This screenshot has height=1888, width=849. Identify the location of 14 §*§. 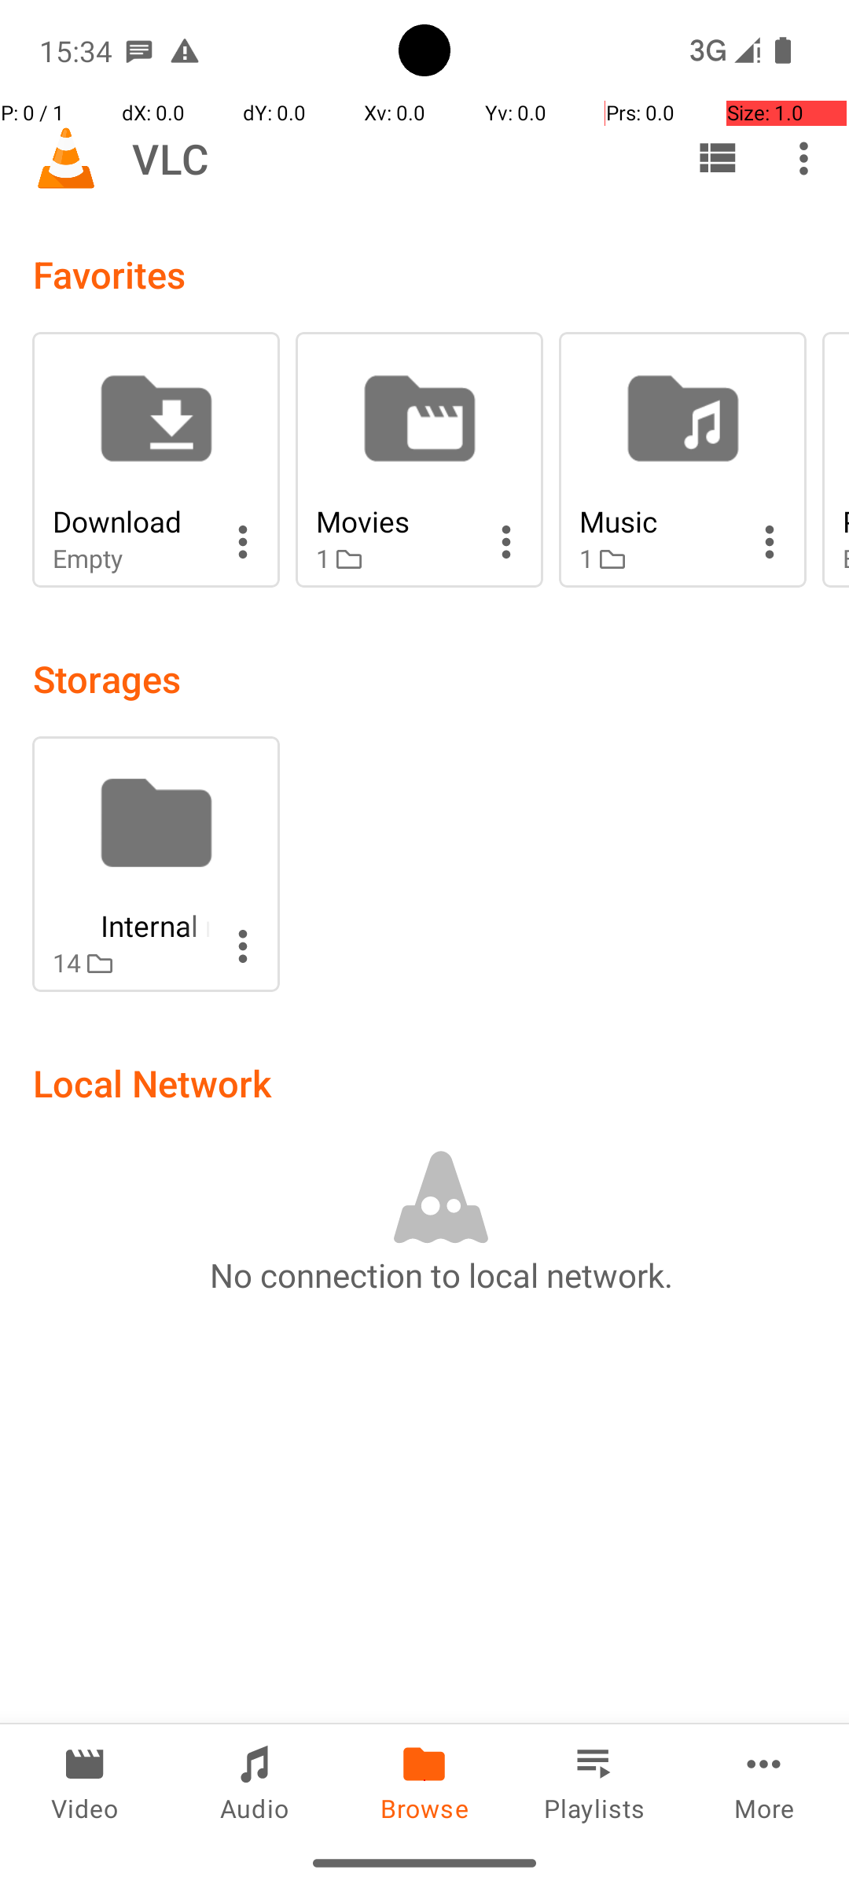
(131, 963).